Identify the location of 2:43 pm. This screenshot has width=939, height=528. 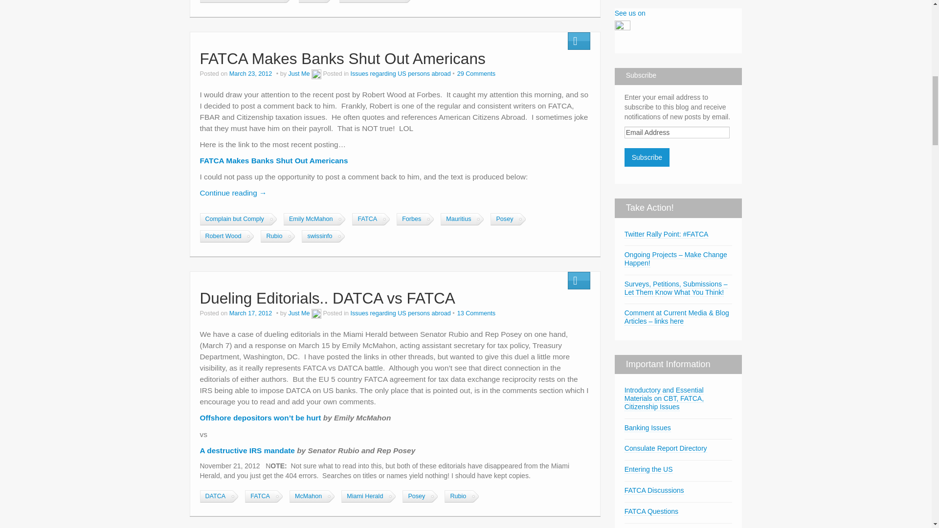
(251, 73).